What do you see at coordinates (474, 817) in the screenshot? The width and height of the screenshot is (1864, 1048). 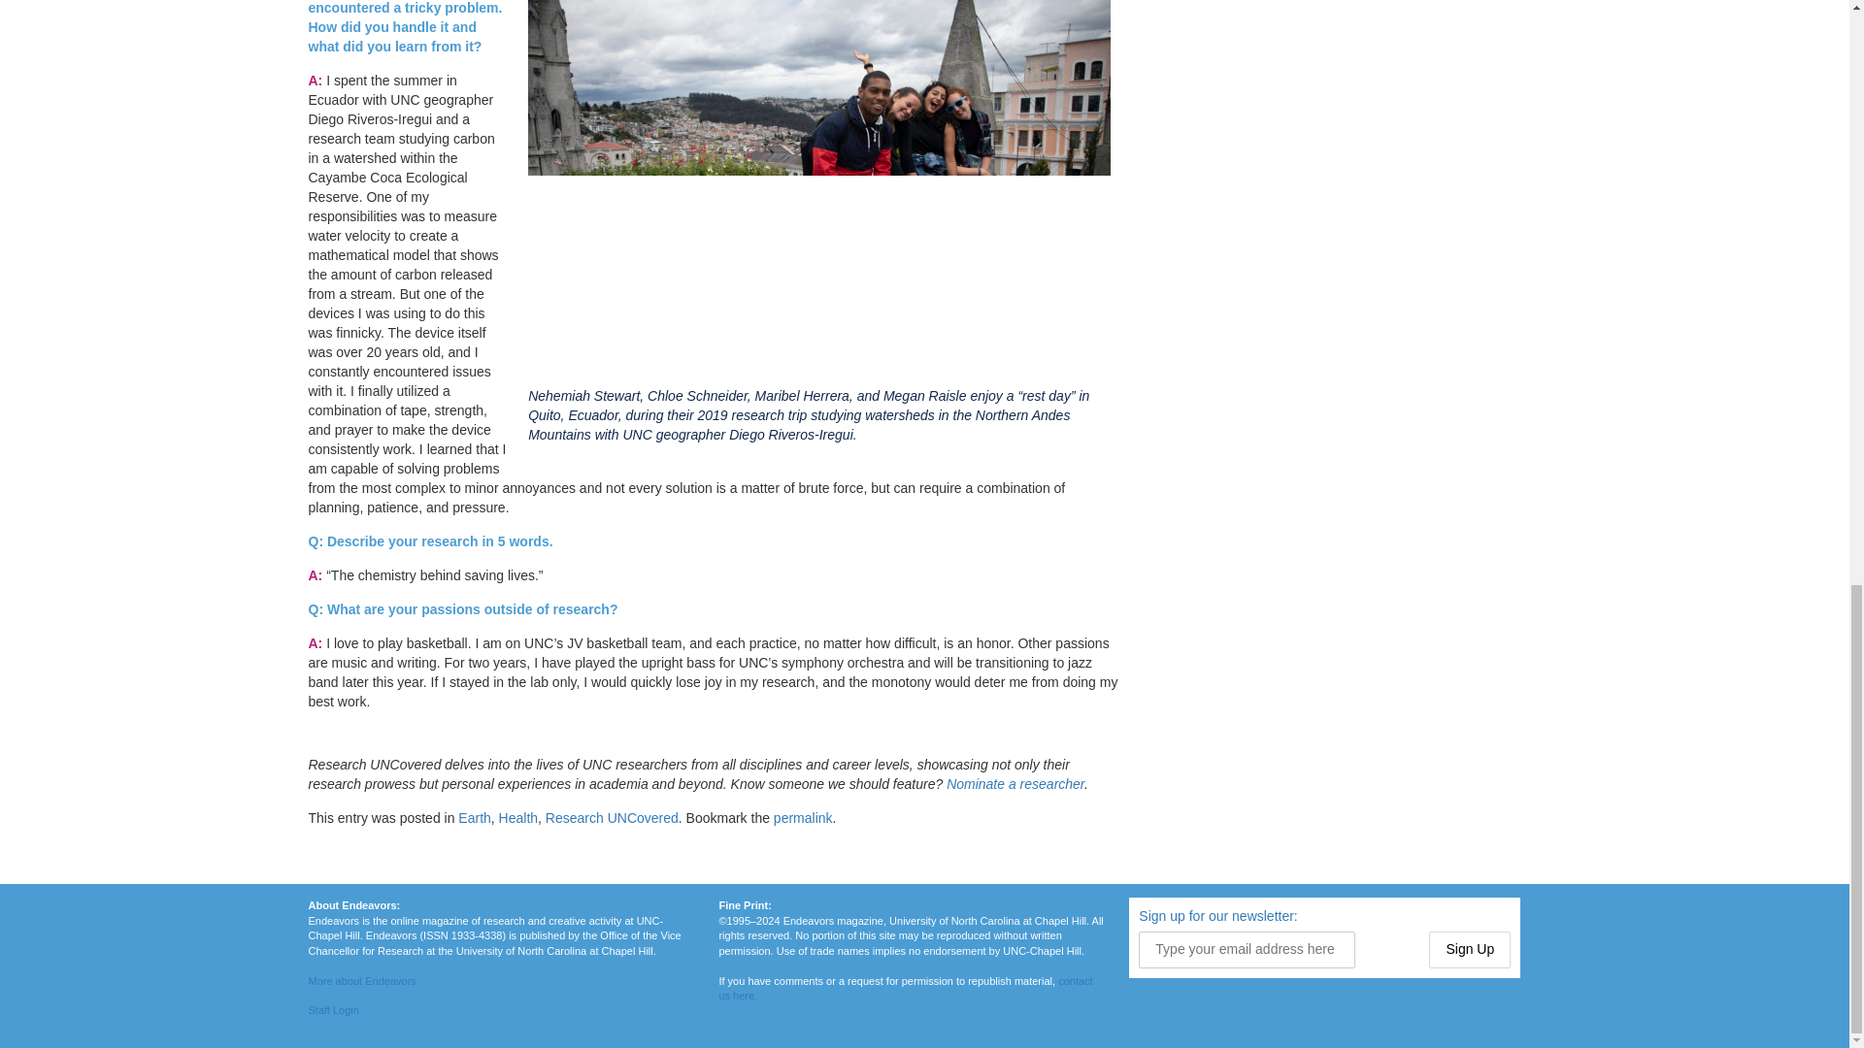 I see `Earth` at bounding box center [474, 817].